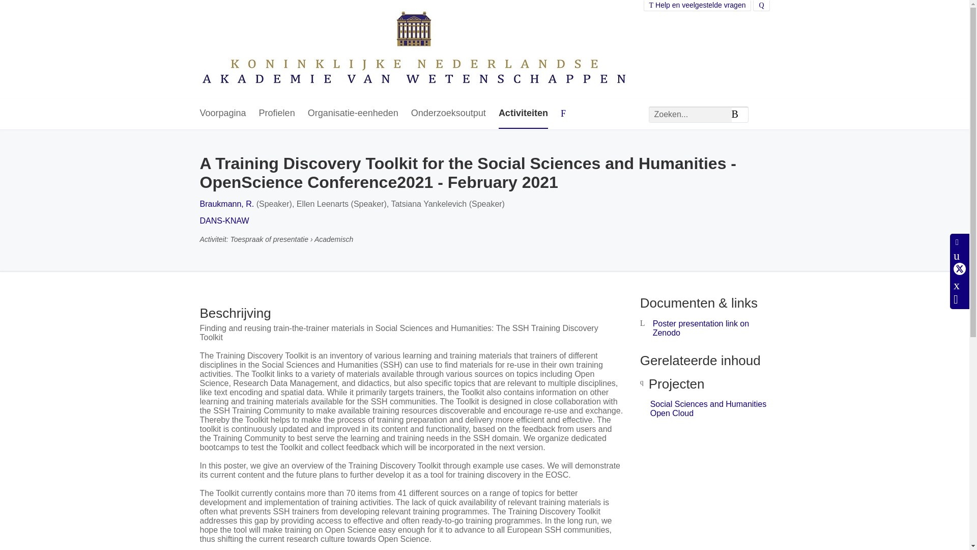 Image resolution: width=977 pixels, height=550 pixels. Describe the element at coordinates (277, 114) in the screenshot. I see `Profielen` at that location.